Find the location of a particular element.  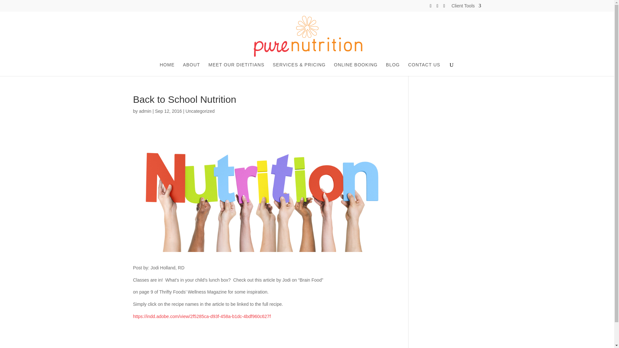

Posts by admin is located at coordinates (145, 111).